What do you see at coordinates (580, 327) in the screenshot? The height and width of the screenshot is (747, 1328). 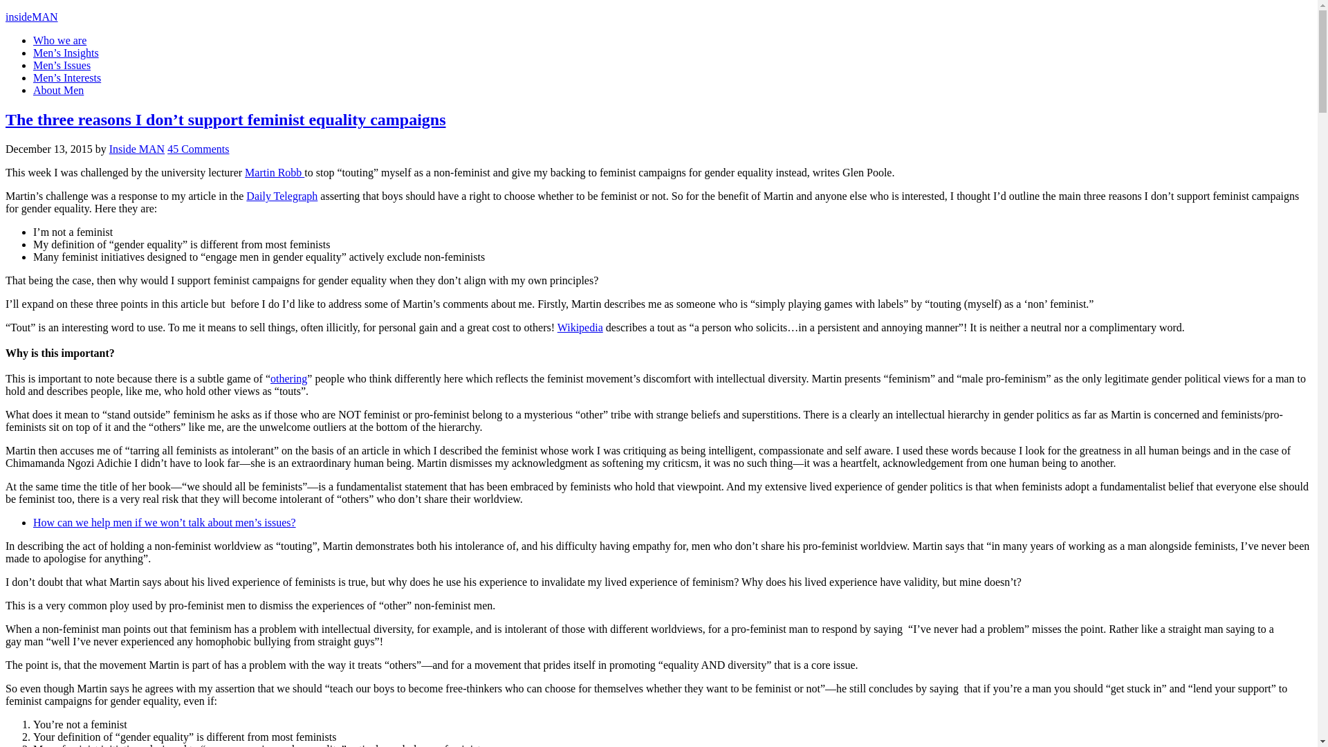 I see `Wikipedia` at bounding box center [580, 327].